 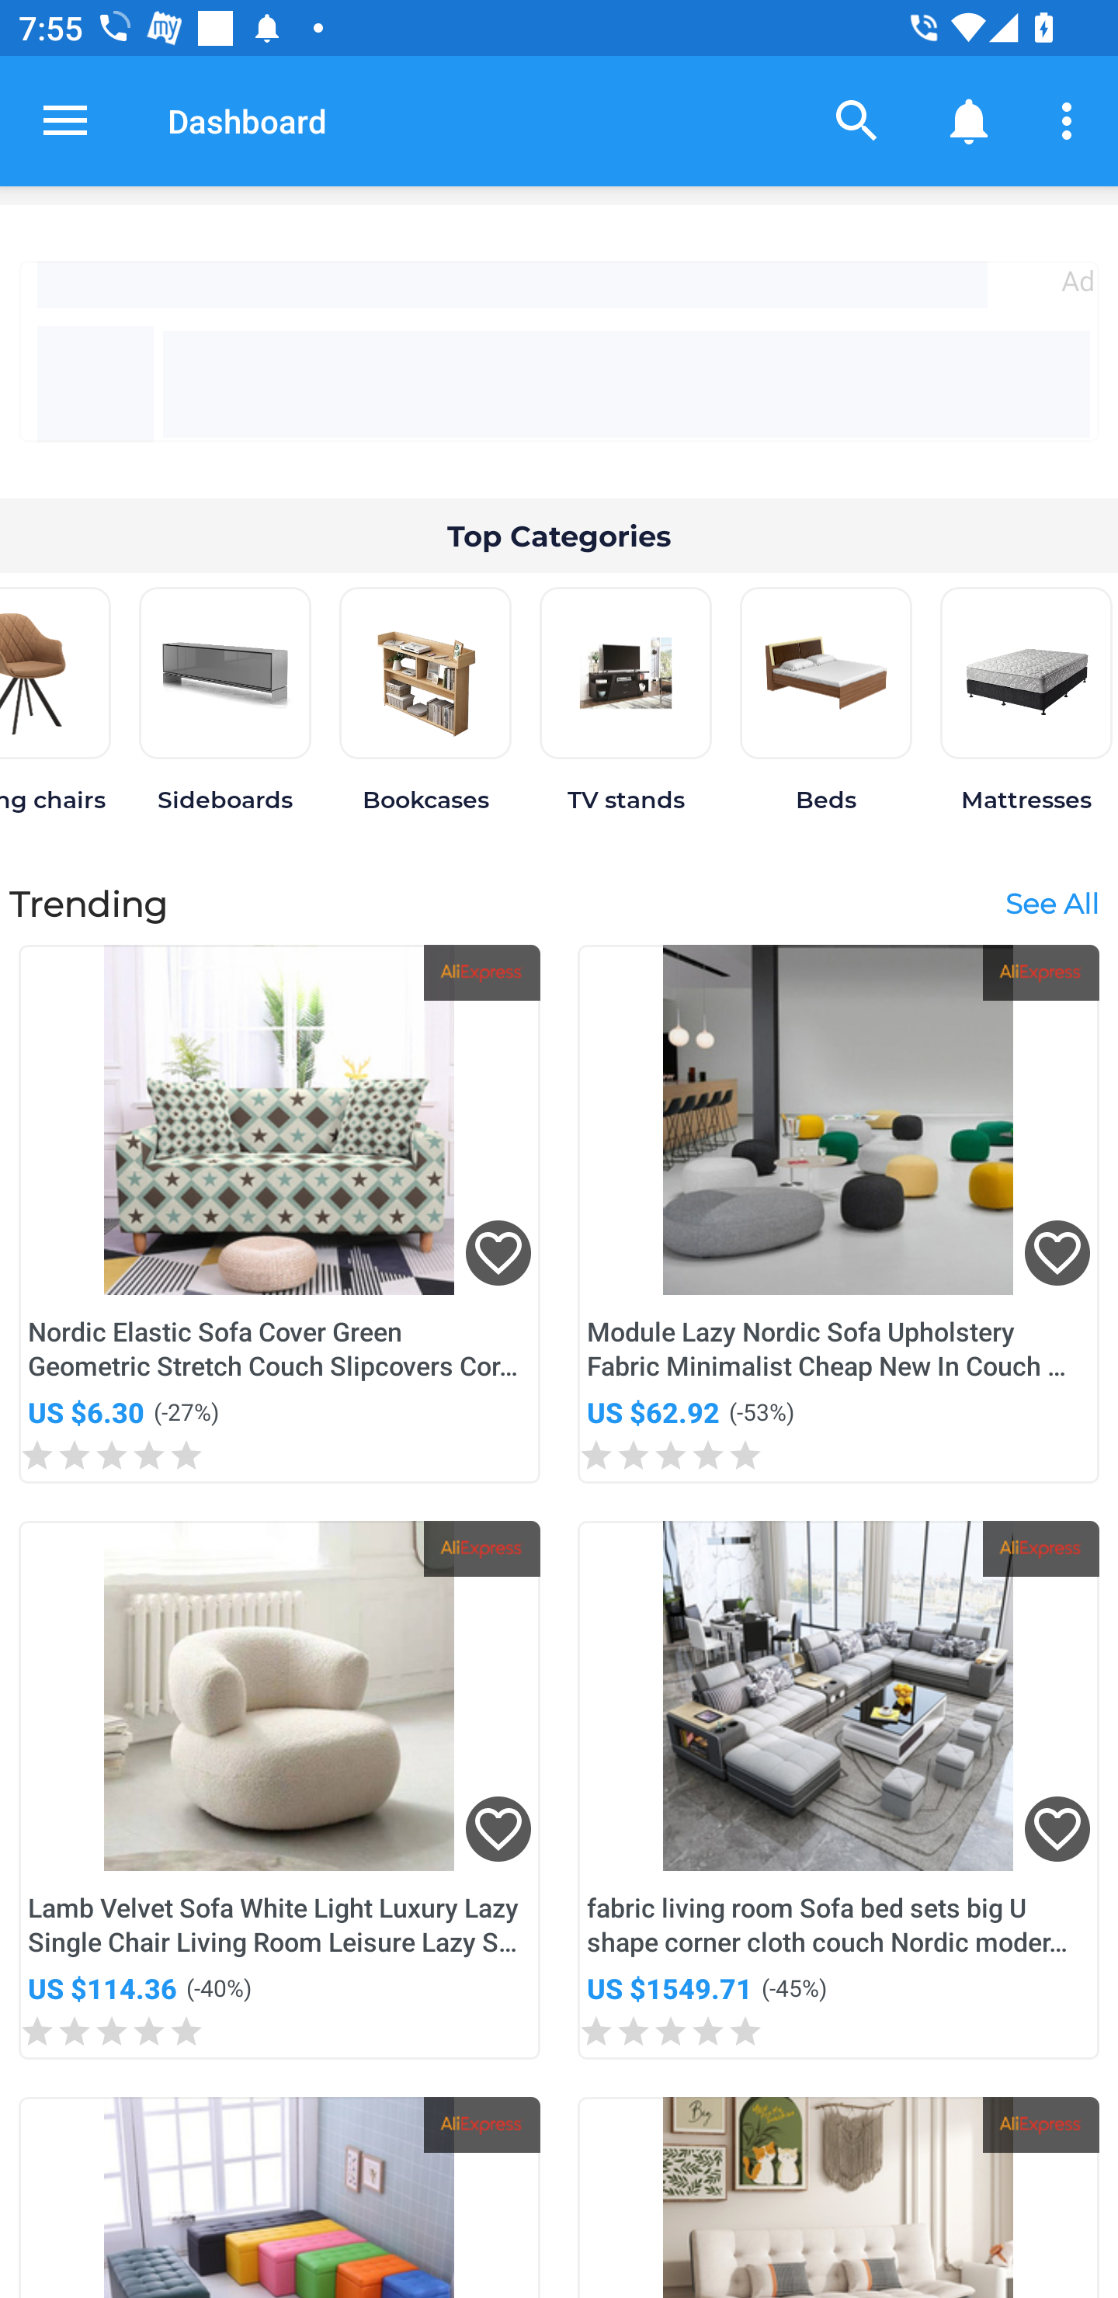 What do you see at coordinates (1071, 120) in the screenshot?
I see `More options` at bounding box center [1071, 120].